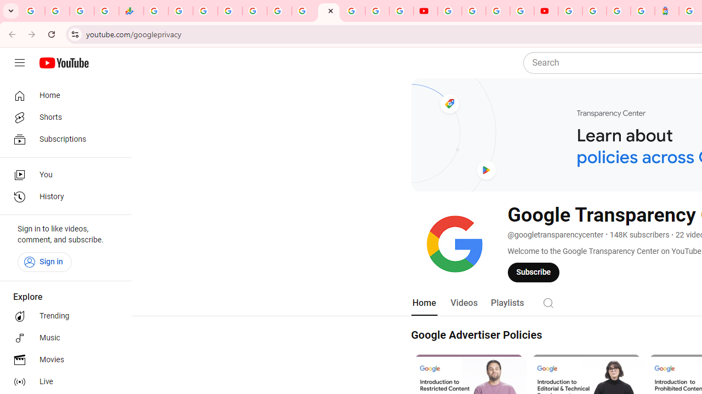  Describe the element at coordinates (63, 117) in the screenshot. I see `Shorts` at that location.